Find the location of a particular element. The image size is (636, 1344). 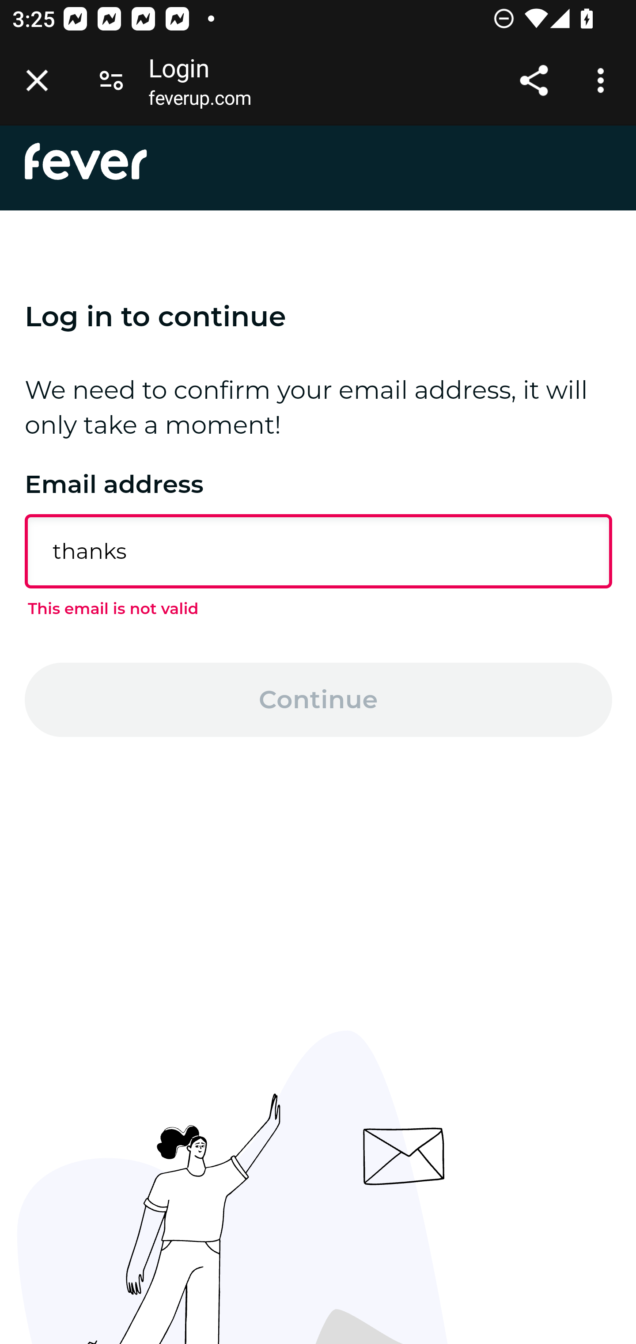

feverup.com is located at coordinates (200, 101).